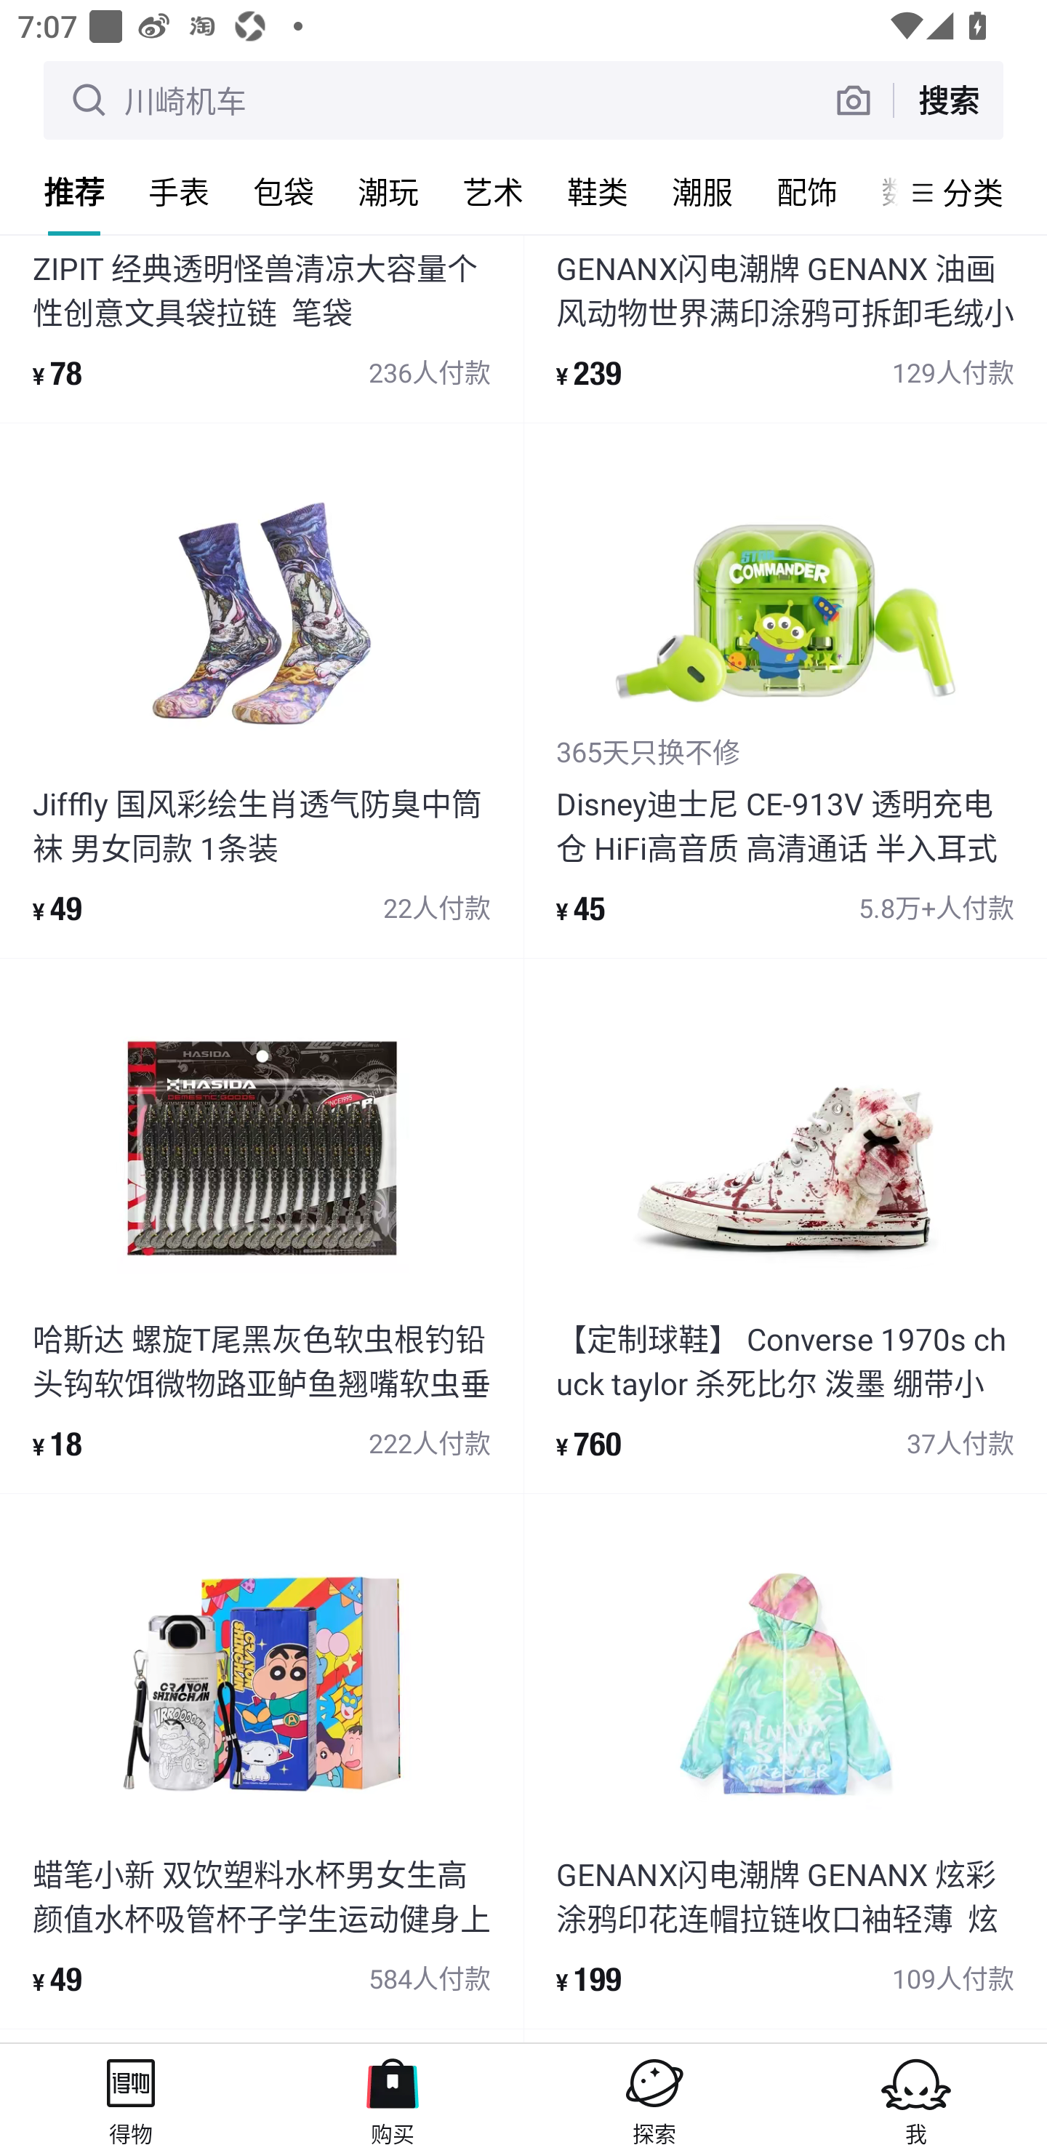 This screenshot has height=2153, width=1047. I want to click on 购买, so click(393, 2098).